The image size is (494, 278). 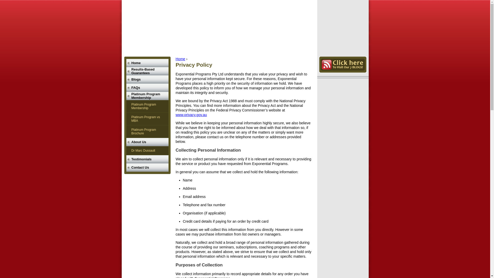 What do you see at coordinates (147, 142) in the screenshot?
I see `About Us` at bounding box center [147, 142].